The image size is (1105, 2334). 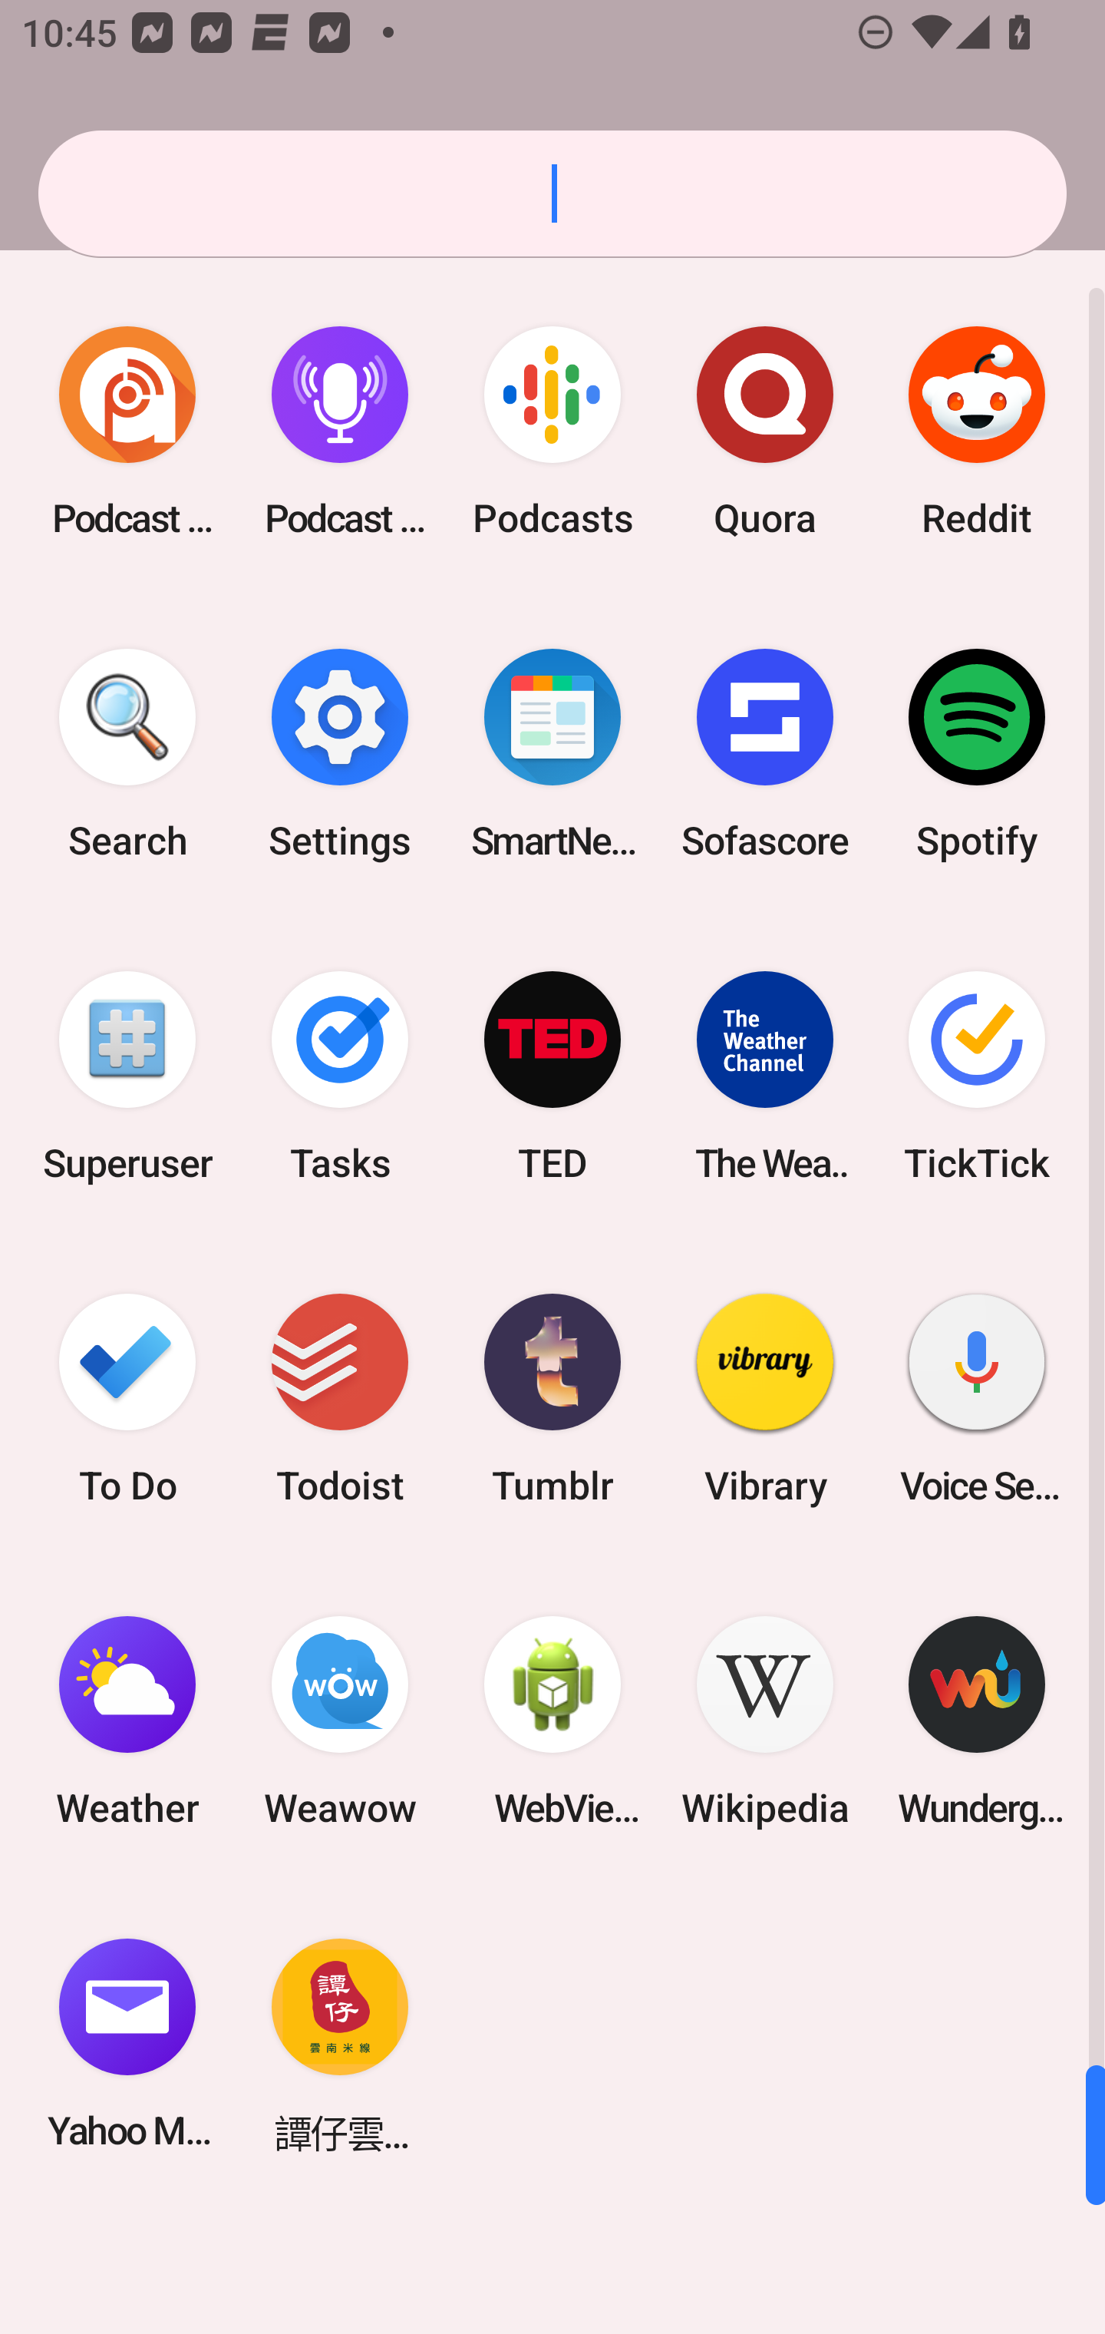 What do you see at coordinates (764, 754) in the screenshot?
I see `Sofascore` at bounding box center [764, 754].